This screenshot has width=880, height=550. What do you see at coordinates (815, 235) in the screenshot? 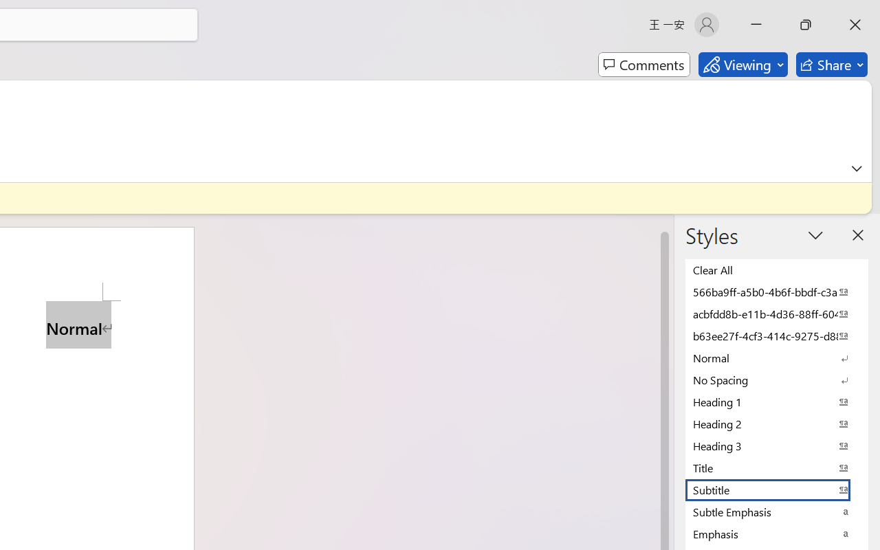
I see `Task Pane Options` at bounding box center [815, 235].